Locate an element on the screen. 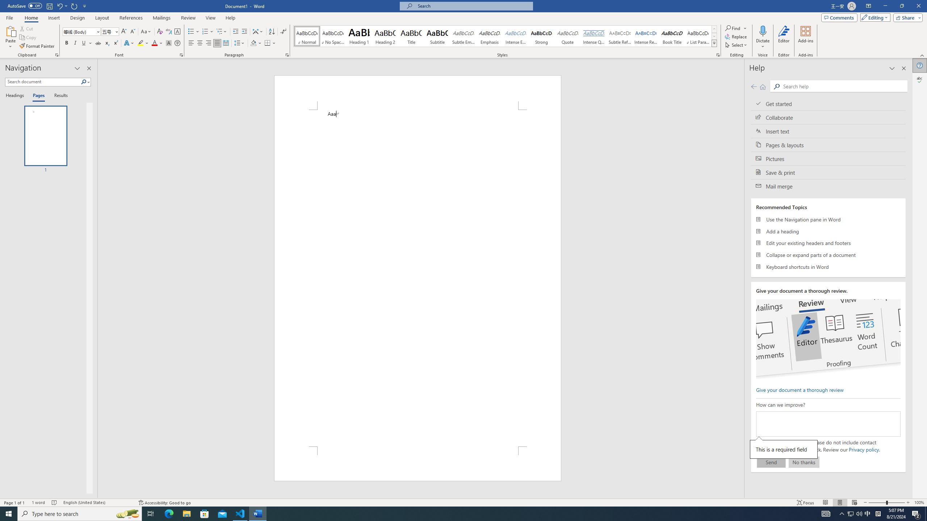 This screenshot has height=521, width=927. Spelling and Grammar Check No Errors is located at coordinates (54, 503).